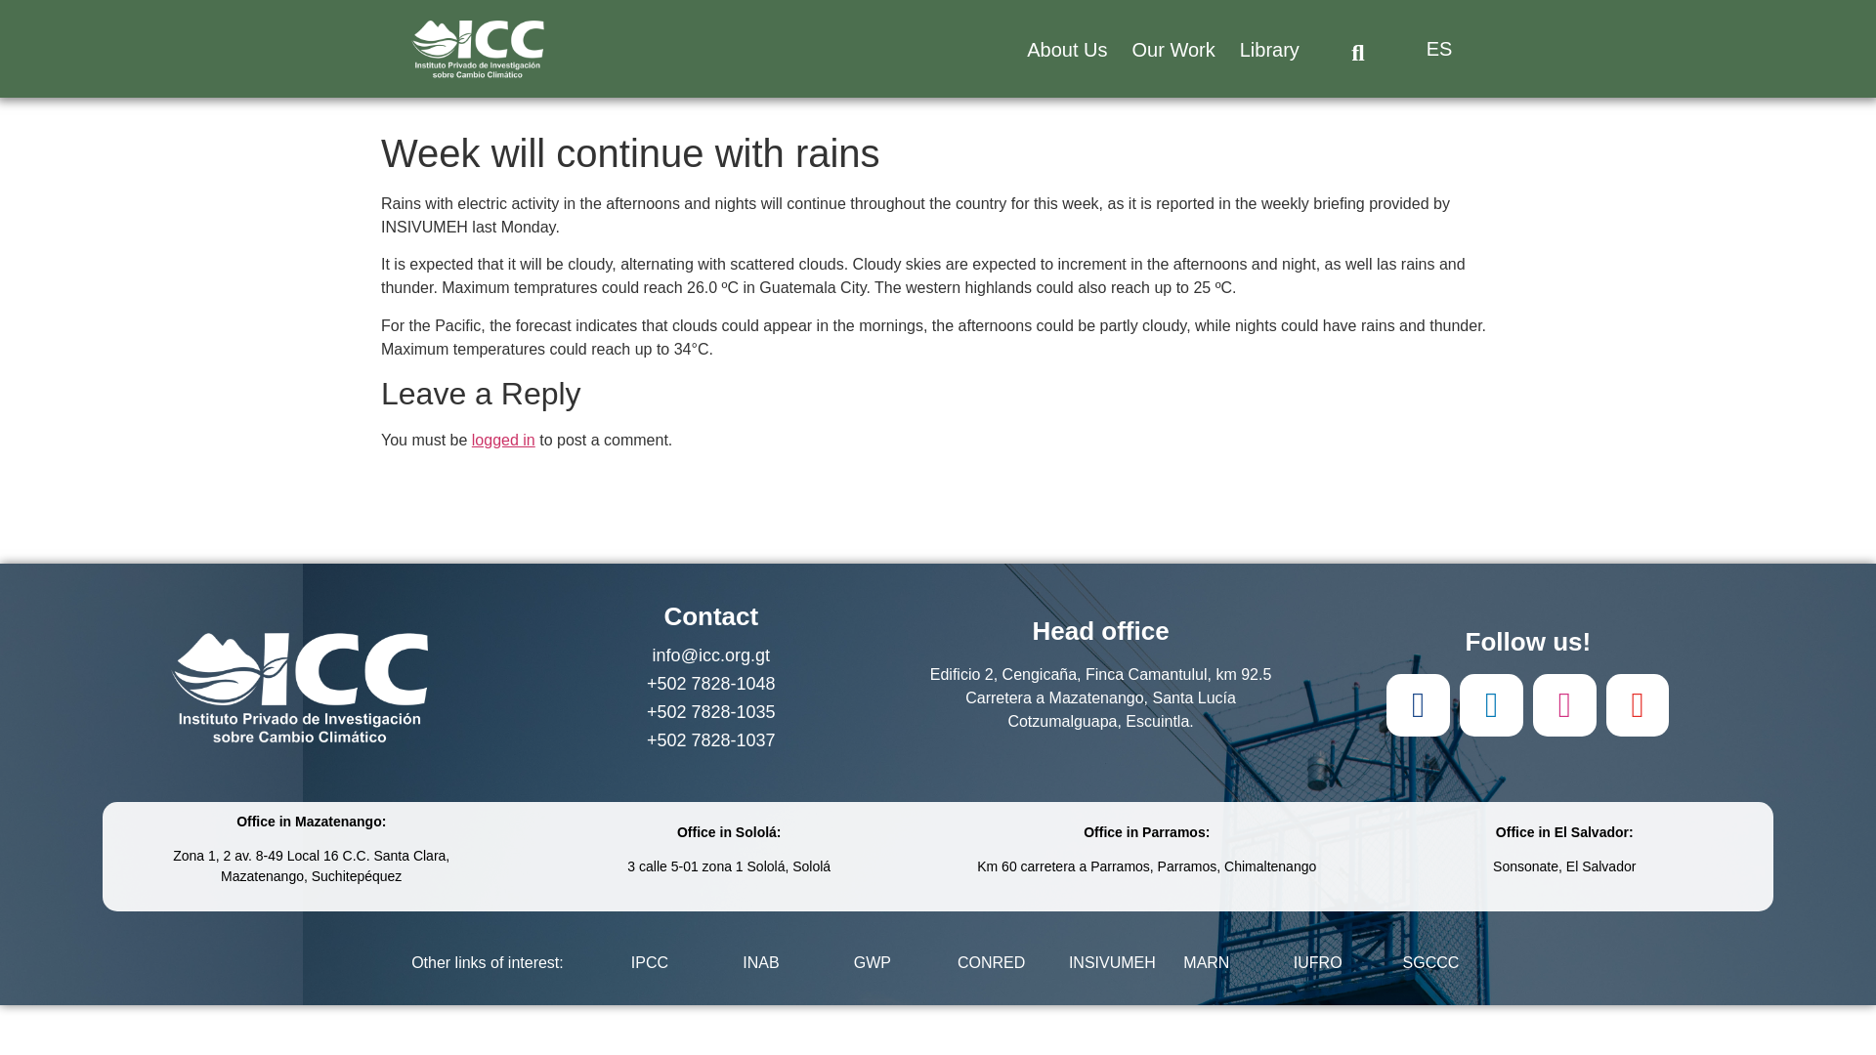 This screenshot has width=1876, height=1055. What do you see at coordinates (1067, 50) in the screenshot?
I see `About Us` at bounding box center [1067, 50].